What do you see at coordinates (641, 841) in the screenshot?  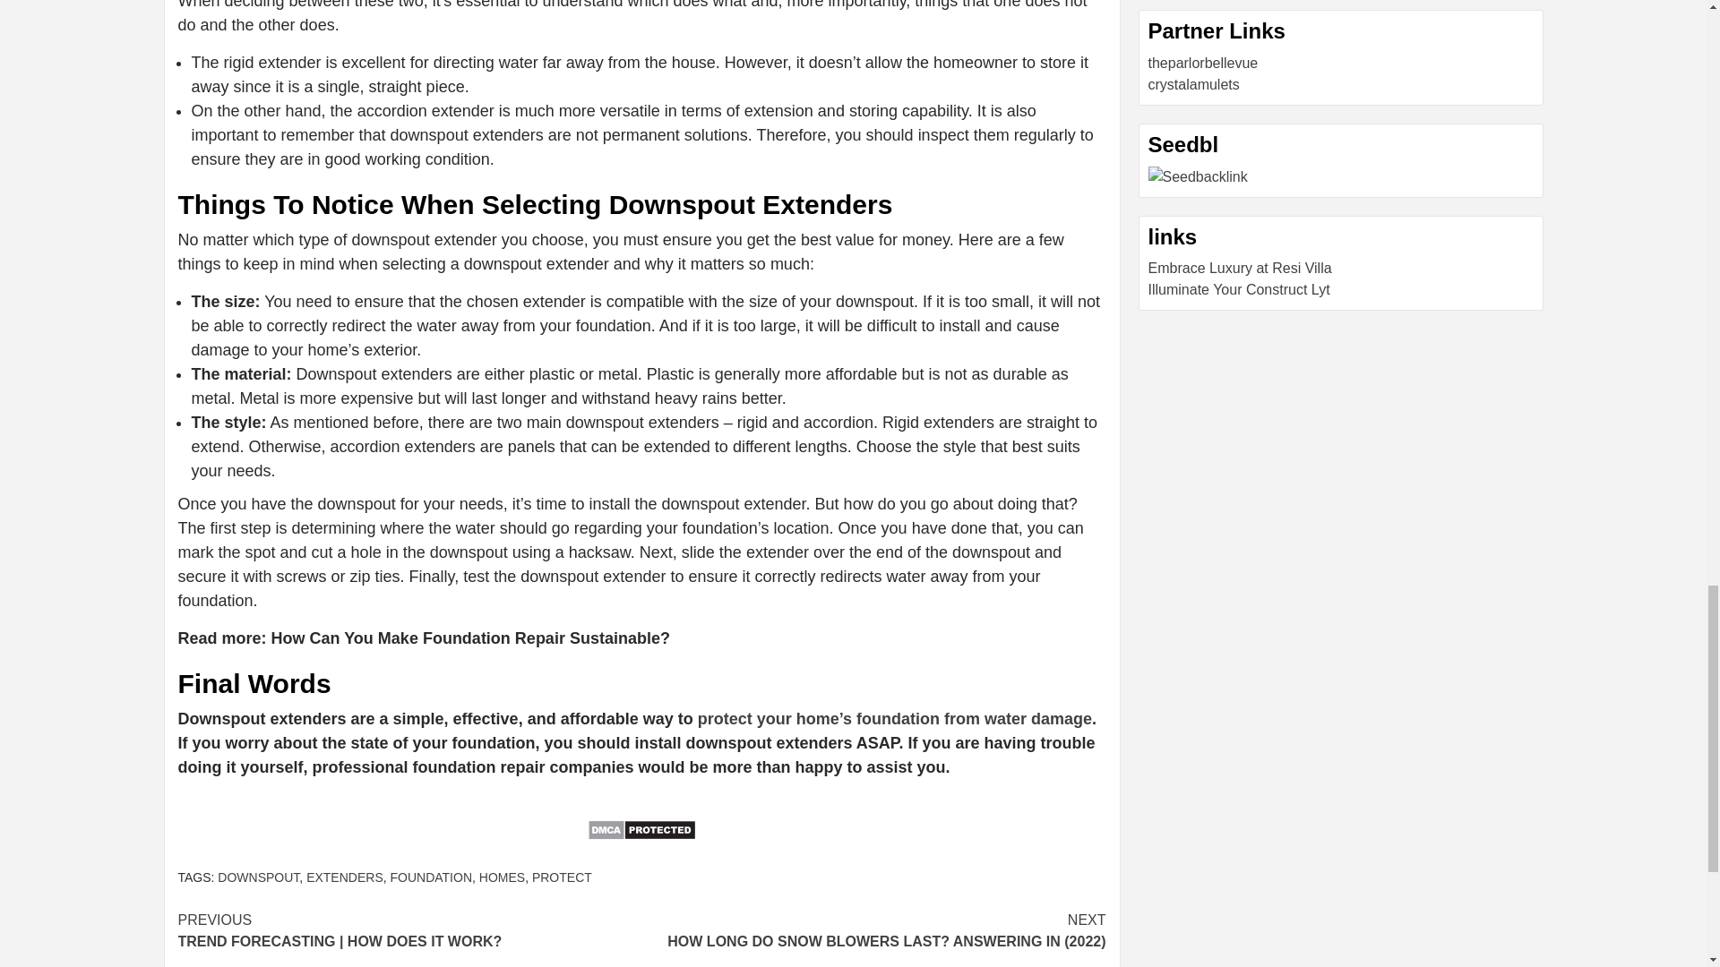 I see `DMCA.com Protection Status` at bounding box center [641, 841].